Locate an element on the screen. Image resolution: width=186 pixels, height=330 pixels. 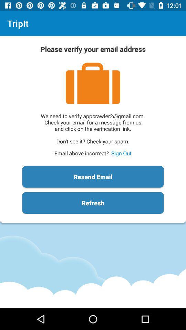
turn off item below resend email icon is located at coordinates (93, 203).